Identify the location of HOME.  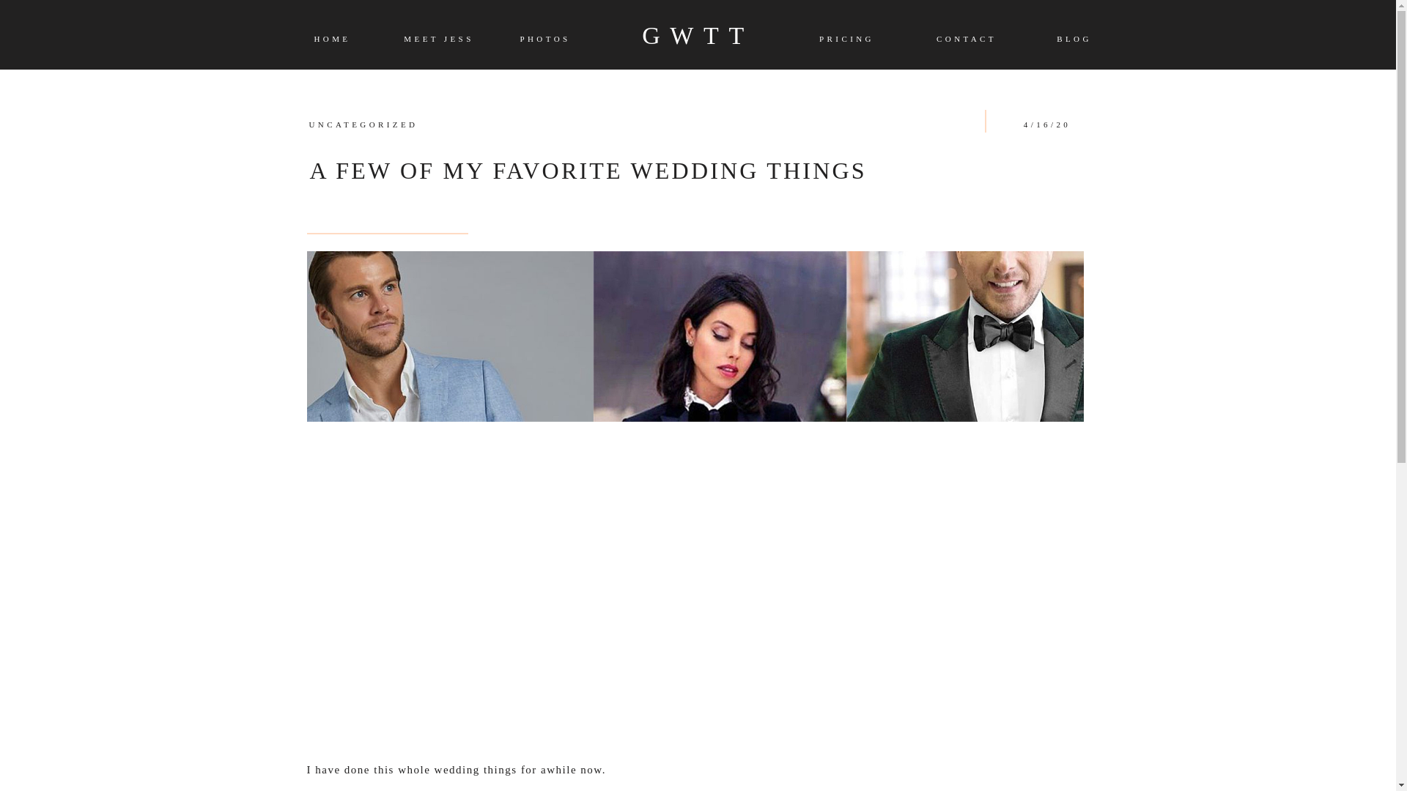
(333, 40).